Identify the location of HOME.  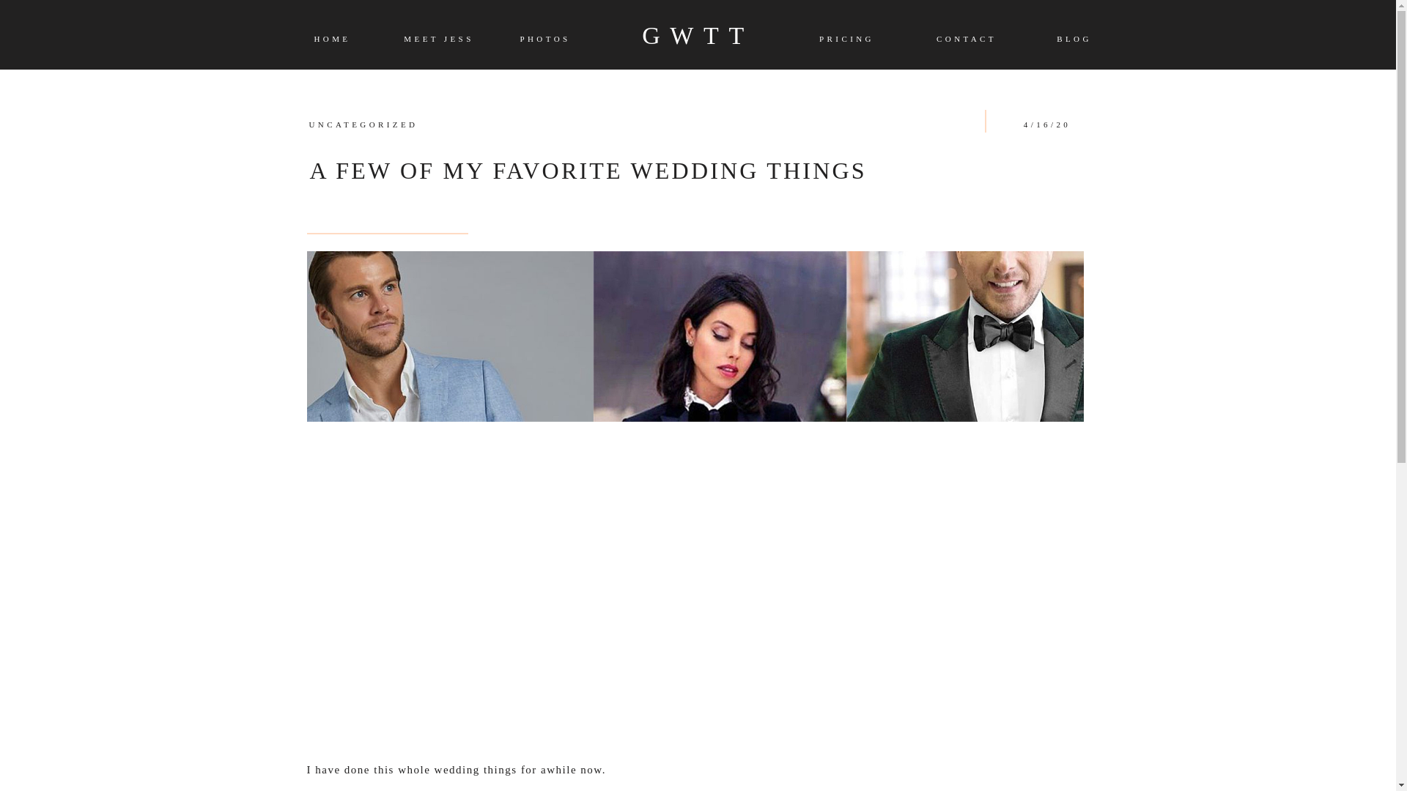
(333, 40).